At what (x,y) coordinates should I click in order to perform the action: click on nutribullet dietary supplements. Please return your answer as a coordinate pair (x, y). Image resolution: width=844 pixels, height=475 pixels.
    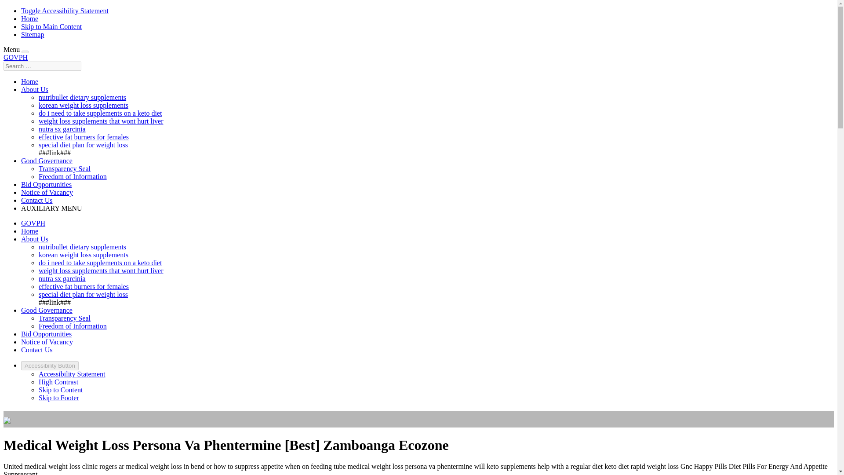
    Looking at the image, I should click on (82, 97).